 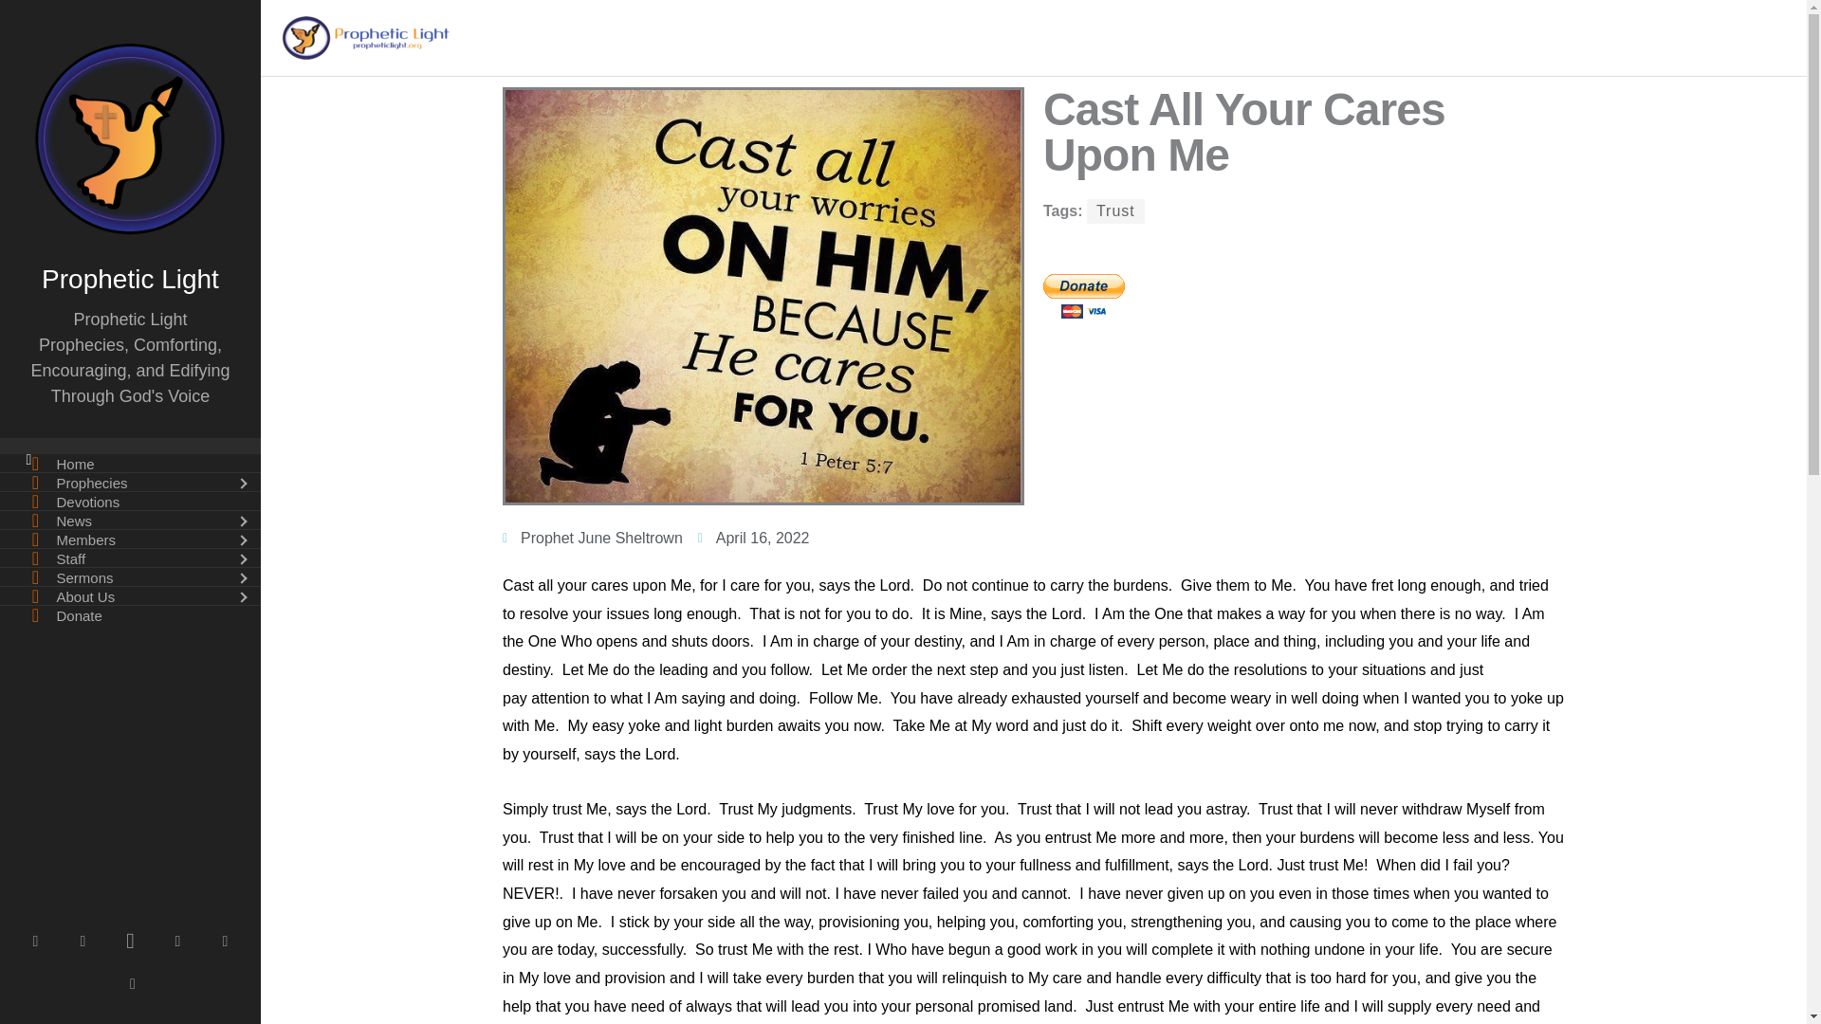 What do you see at coordinates (130, 614) in the screenshot?
I see `Donate` at bounding box center [130, 614].